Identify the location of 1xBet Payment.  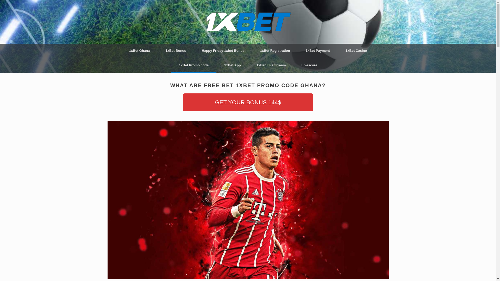
(318, 50).